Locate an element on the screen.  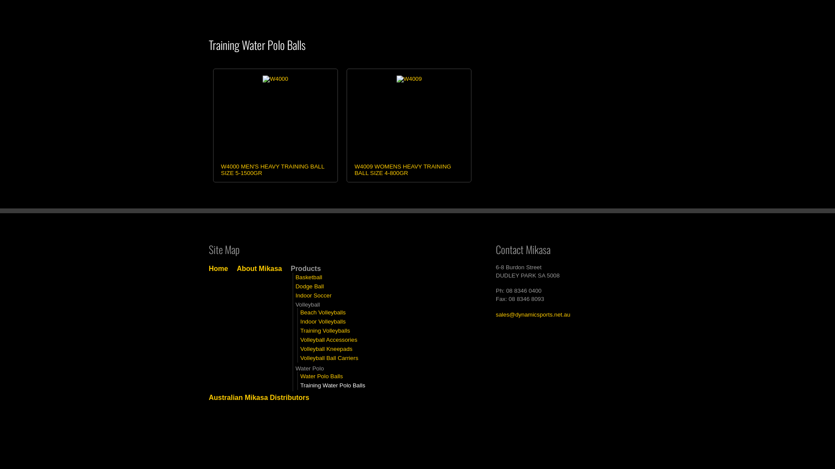
Volleyball Kneepads is located at coordinates (326, 349).